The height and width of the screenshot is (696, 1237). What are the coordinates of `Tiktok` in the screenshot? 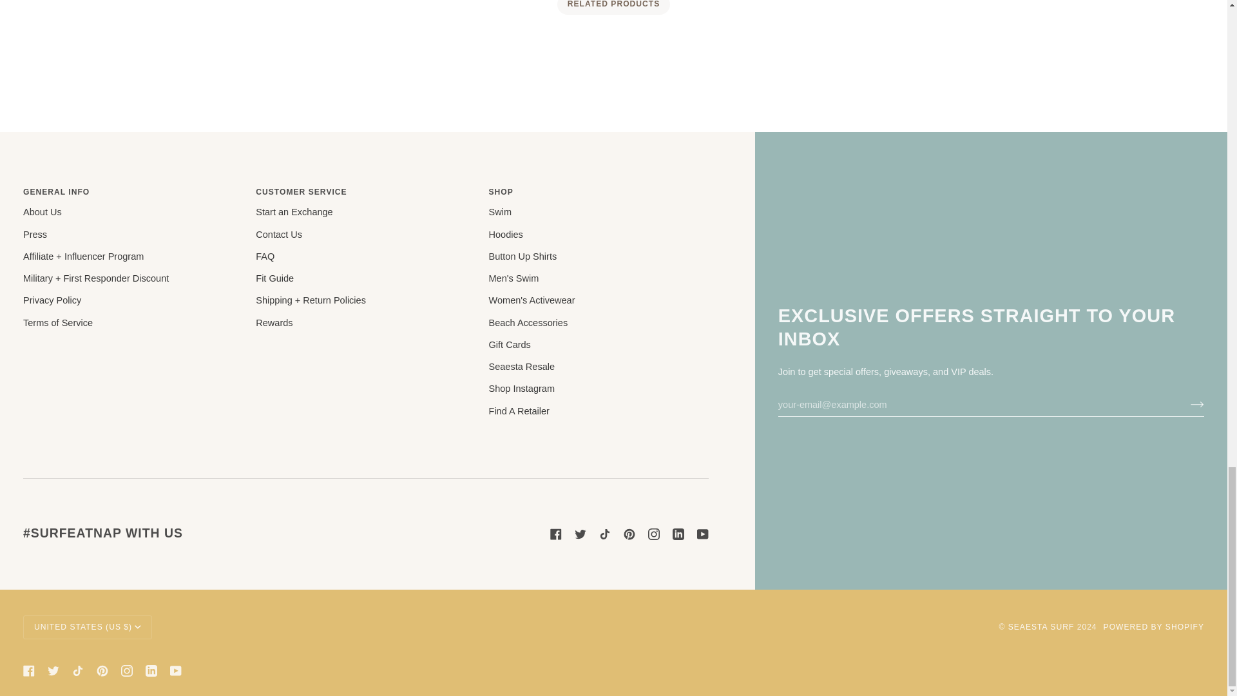 It's located at (604, 534).